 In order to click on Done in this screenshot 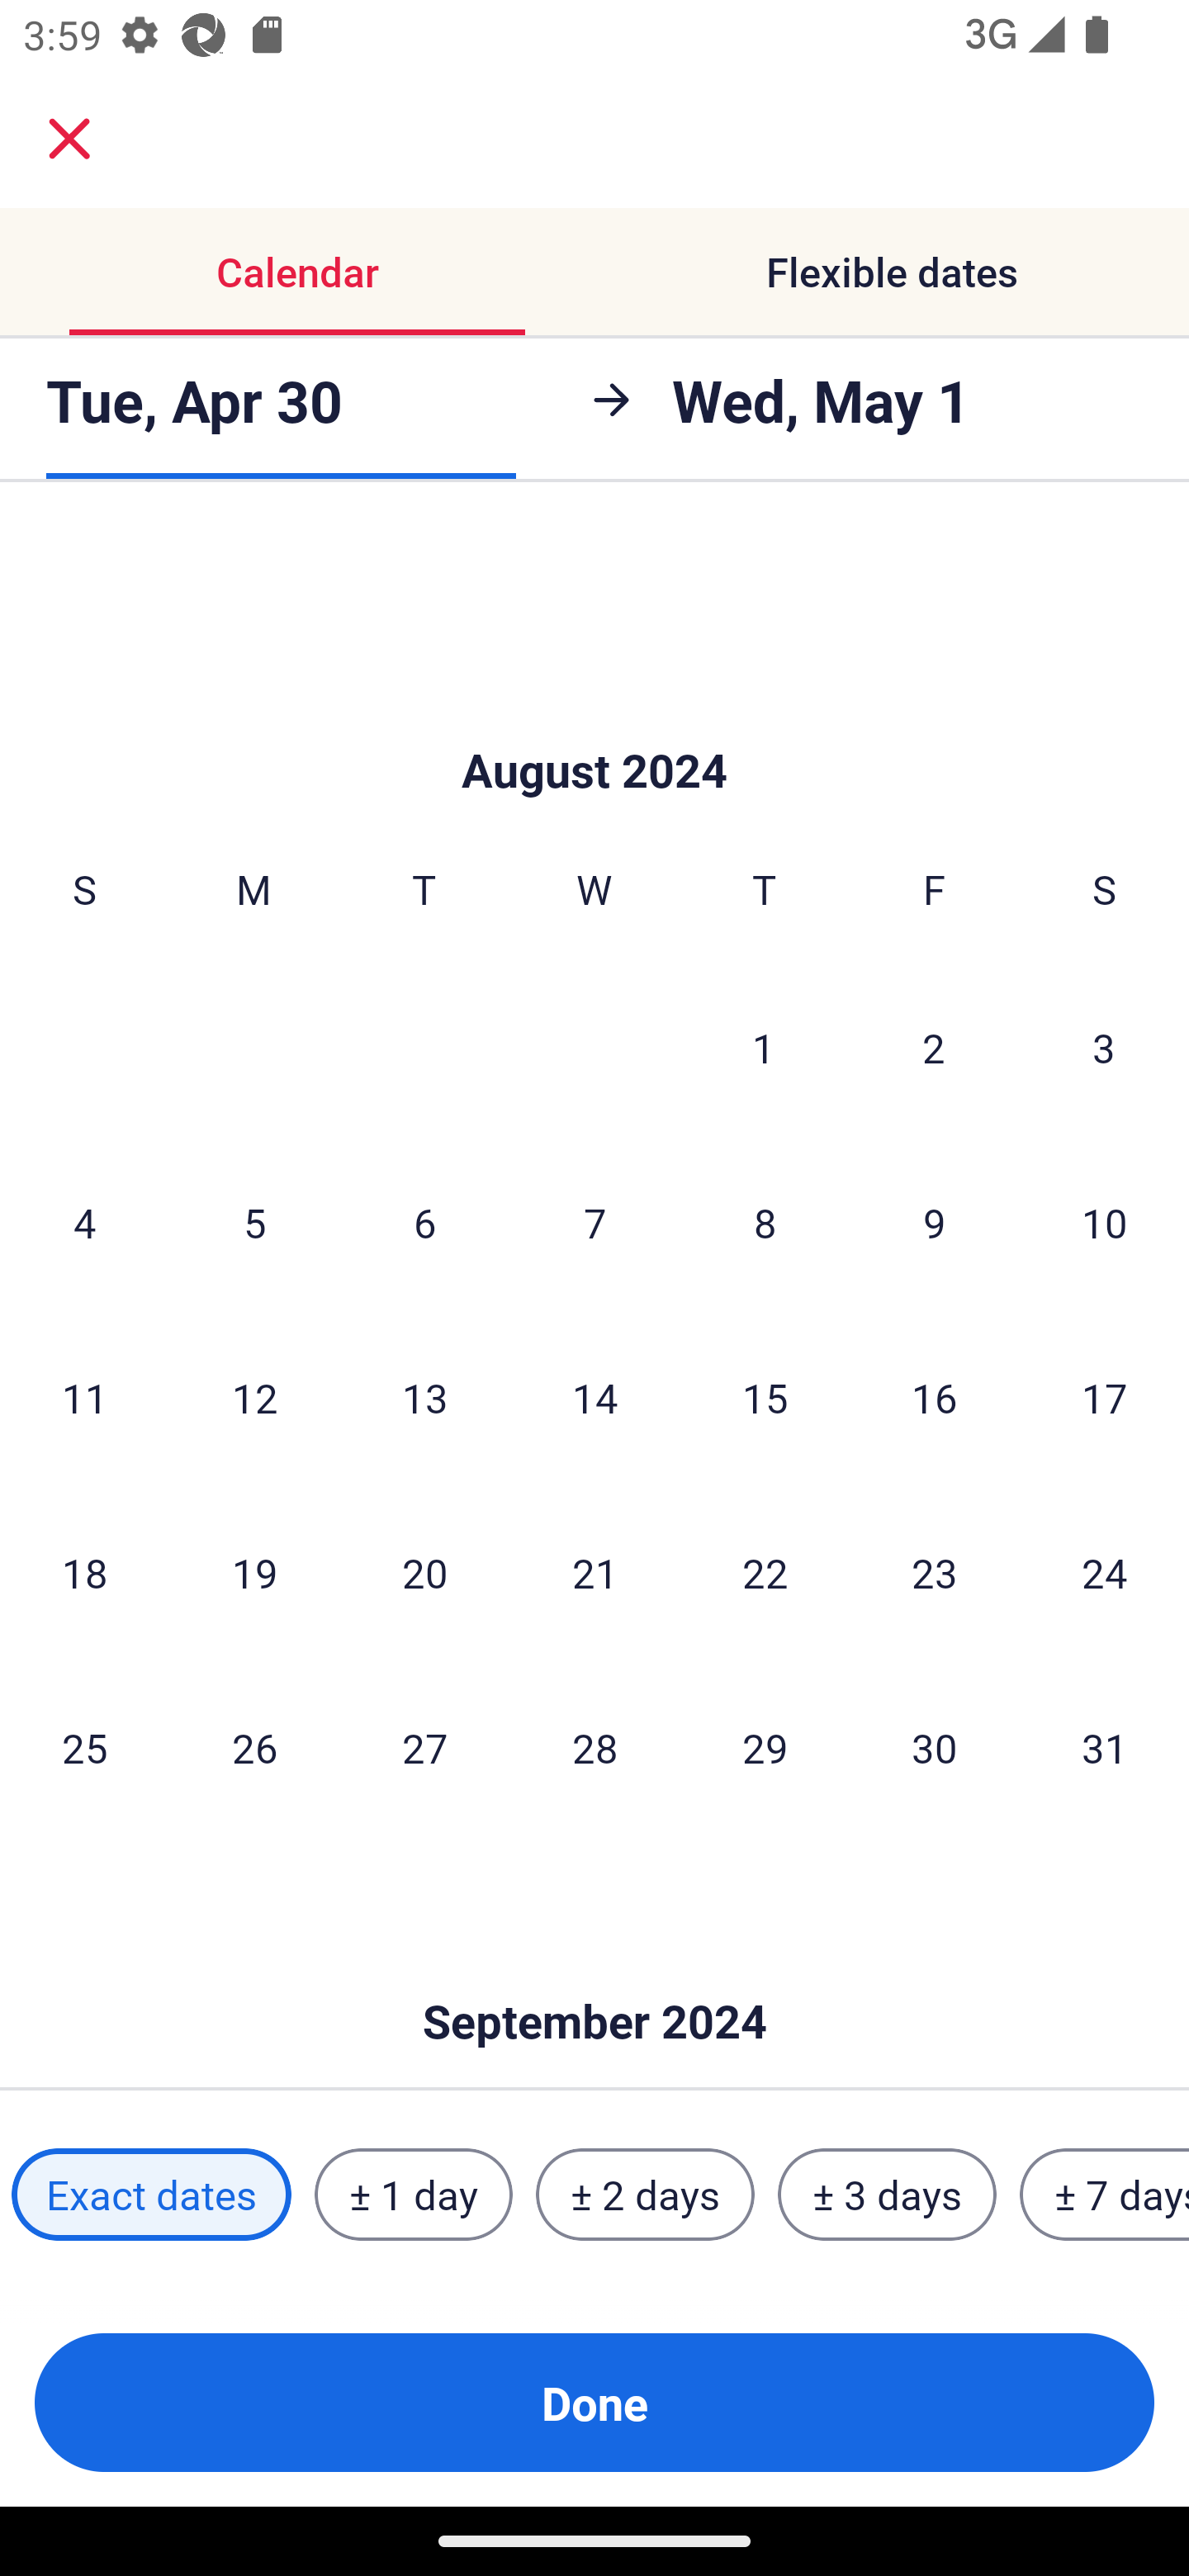, I will do `click(594, 2403)`.